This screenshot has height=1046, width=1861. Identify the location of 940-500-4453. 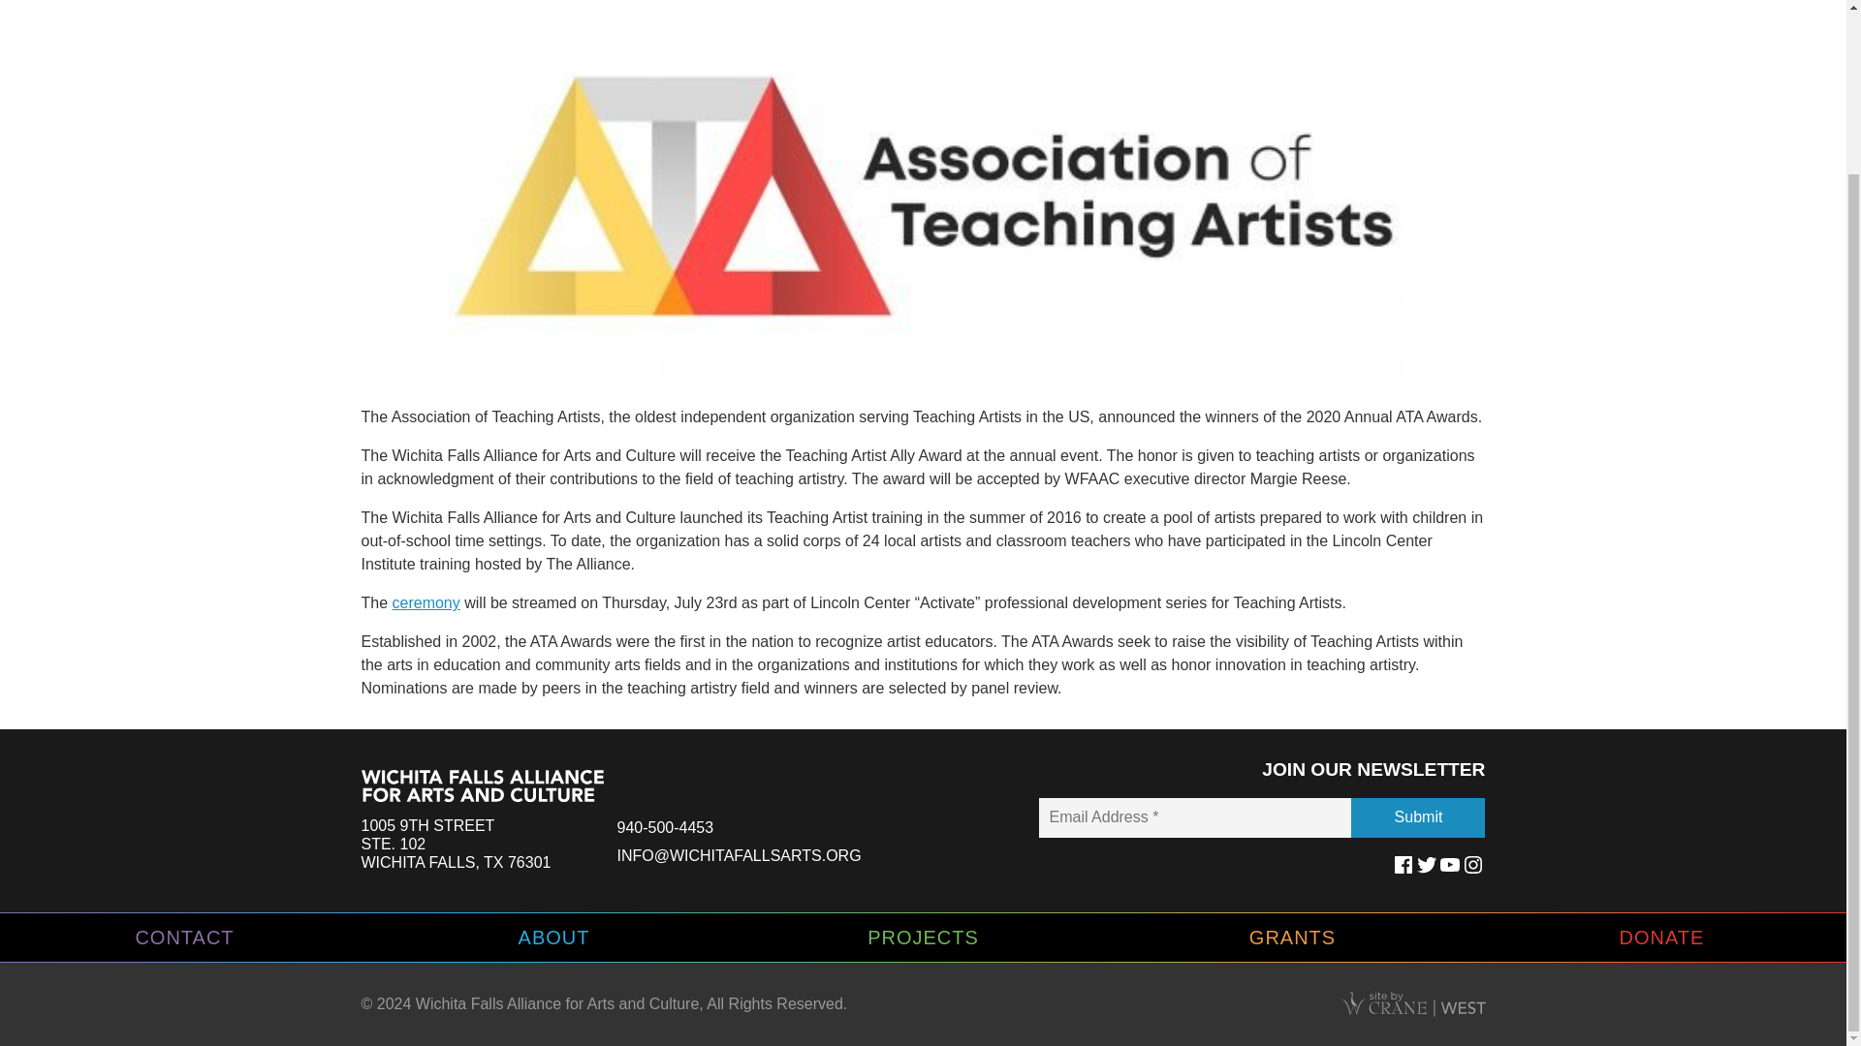
(456, 843).